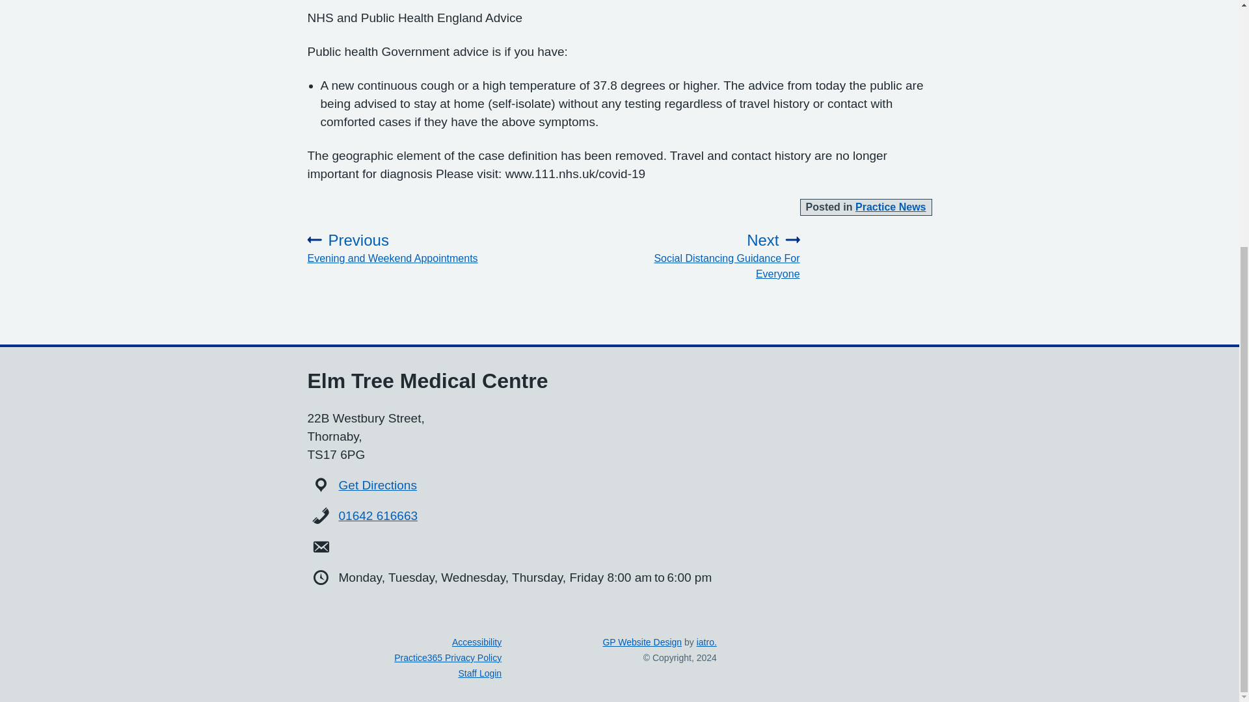 The height and width of the screenshot is (702, 1249). I want to click on GP Website Design, so click(706, 256).